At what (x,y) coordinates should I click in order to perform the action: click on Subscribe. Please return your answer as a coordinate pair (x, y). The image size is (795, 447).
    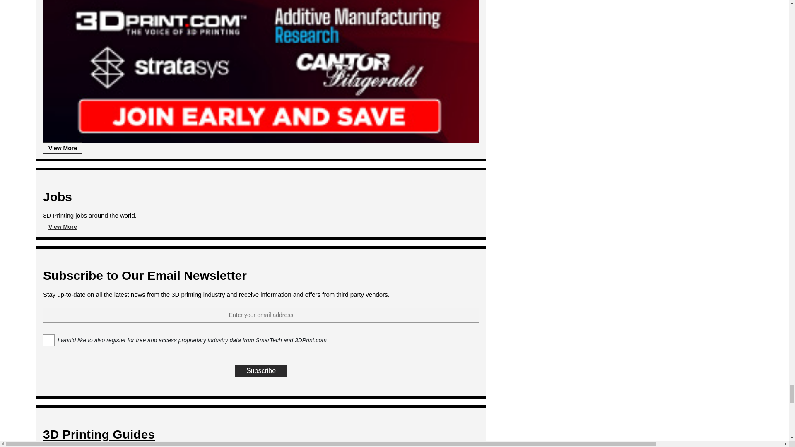
    Looking at the image, I should click on (261, 371).